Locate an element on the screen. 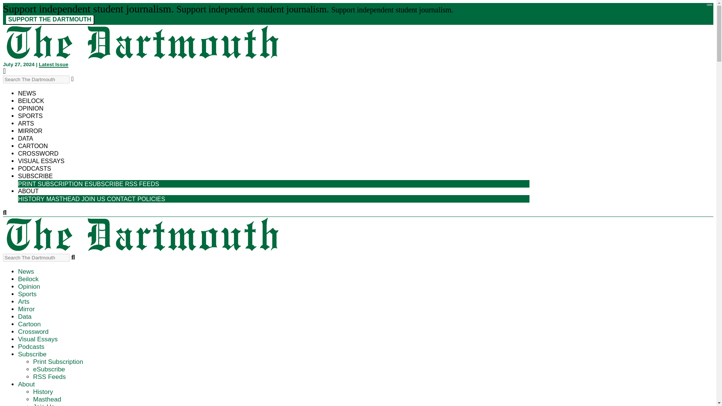 The height and width of the screenshot is (406, 722). CONTACT is located at coordinates (121, 198).